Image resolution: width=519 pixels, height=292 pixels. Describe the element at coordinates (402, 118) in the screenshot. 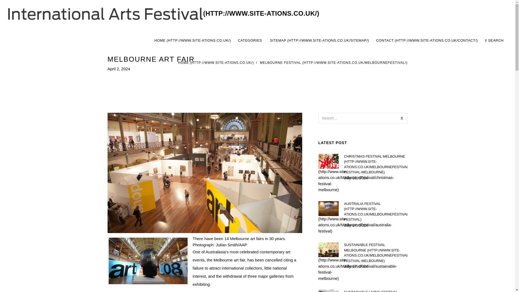

I see `Search` at that location.